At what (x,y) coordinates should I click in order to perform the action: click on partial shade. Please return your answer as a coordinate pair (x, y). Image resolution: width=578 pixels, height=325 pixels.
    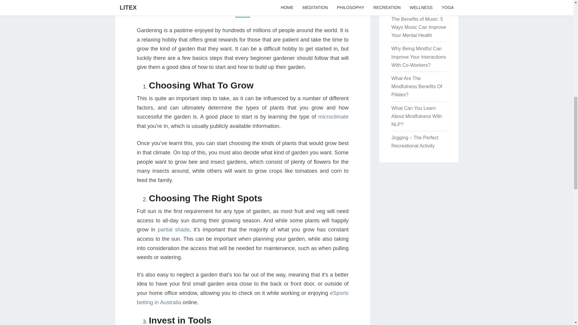
    Looking at the image, I should click on (173, 229).